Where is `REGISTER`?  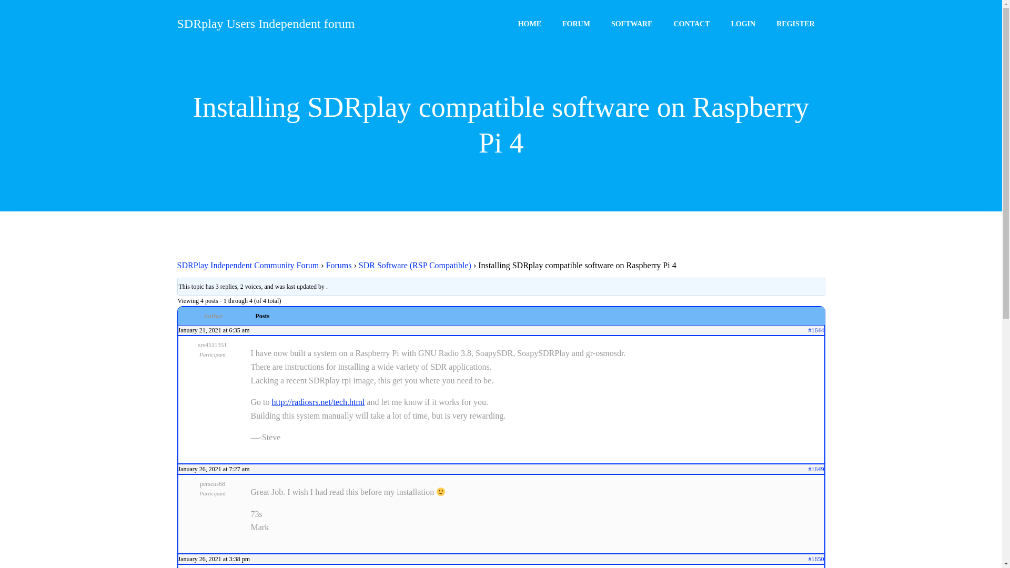
REGISTER is located at coordinates (795, 23).